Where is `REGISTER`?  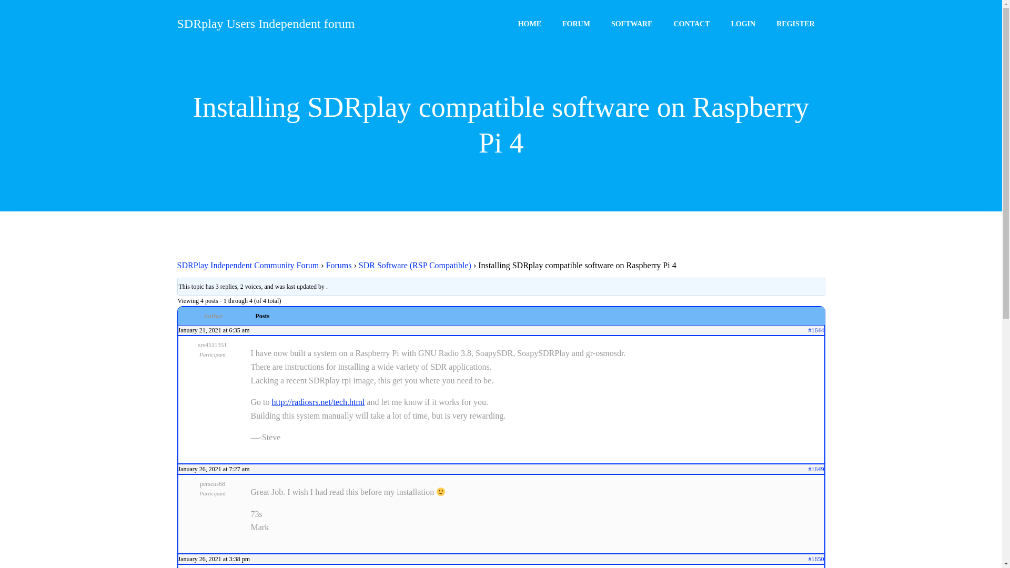
REGISTER is located at coordinates (795, 23).